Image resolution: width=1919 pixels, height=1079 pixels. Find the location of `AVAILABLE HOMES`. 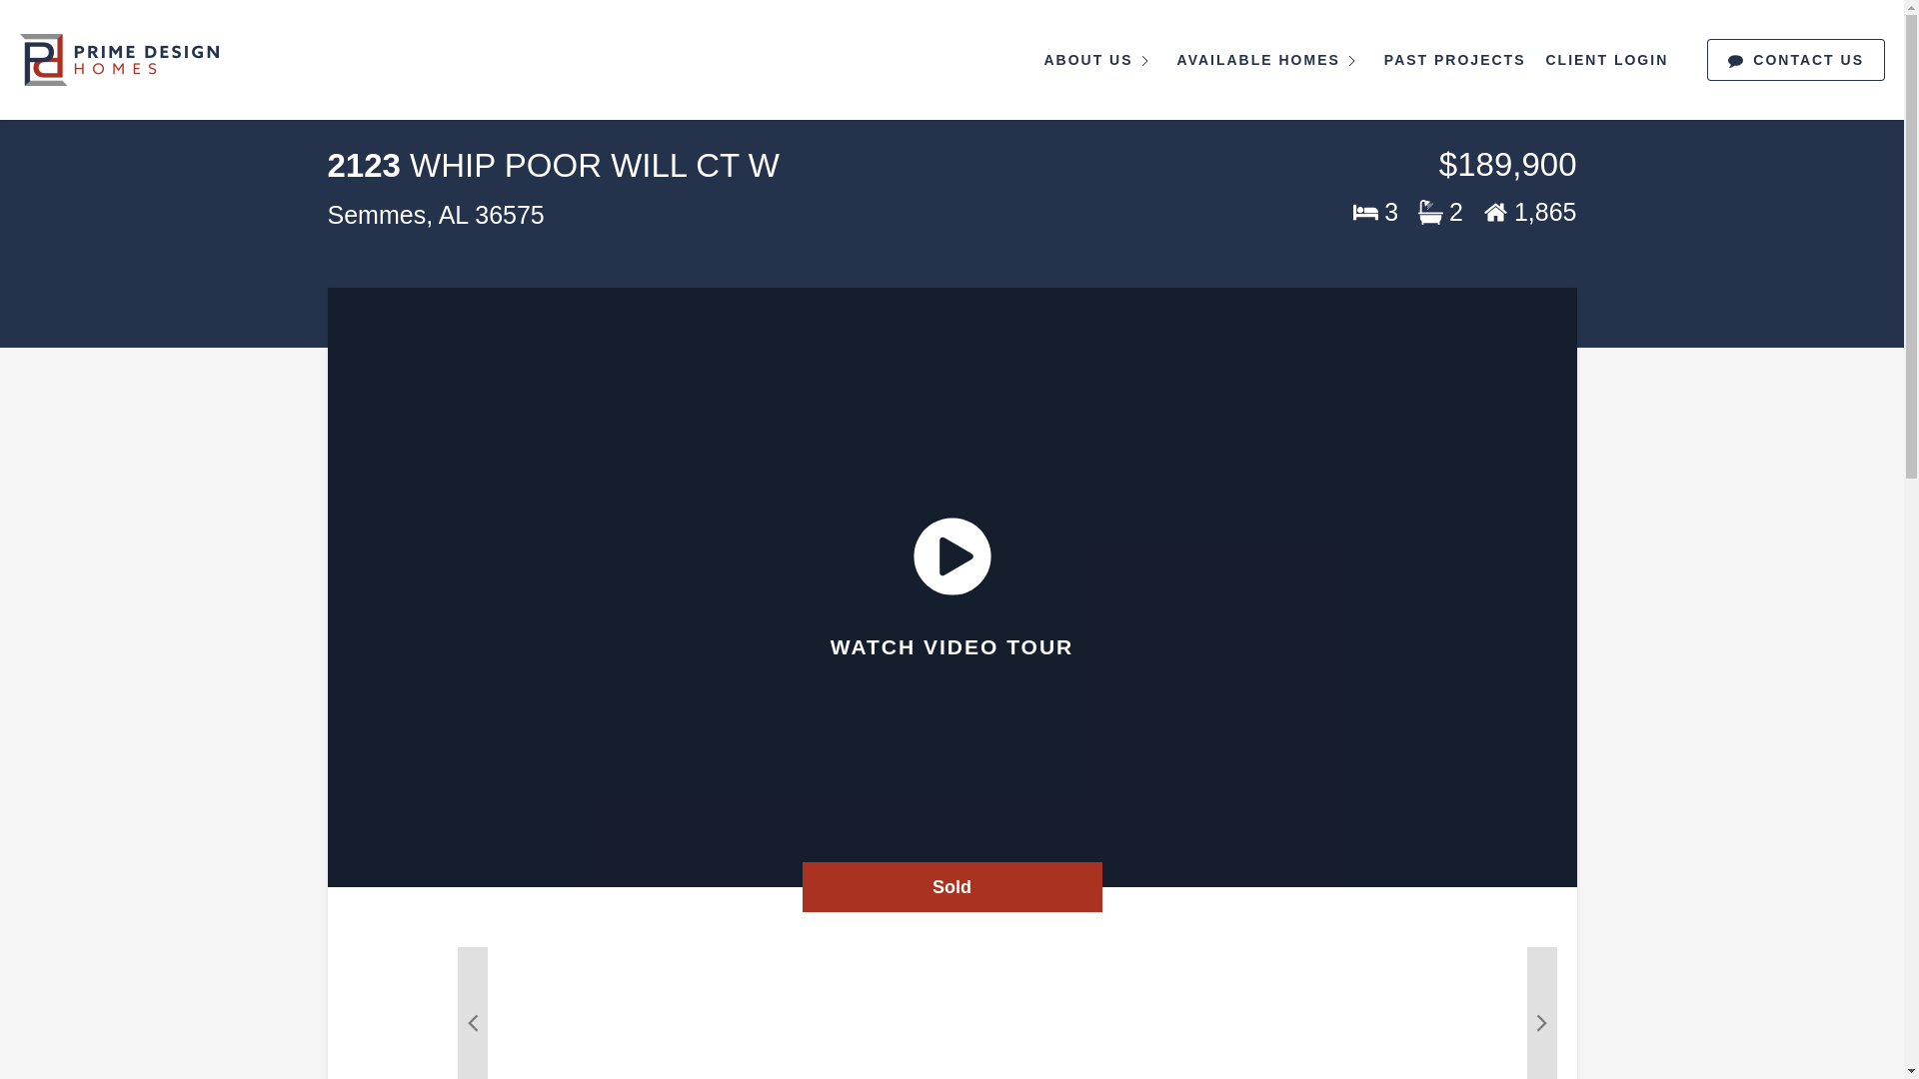

AVAILABLE HOMES is located at coordinates (1269, 60).